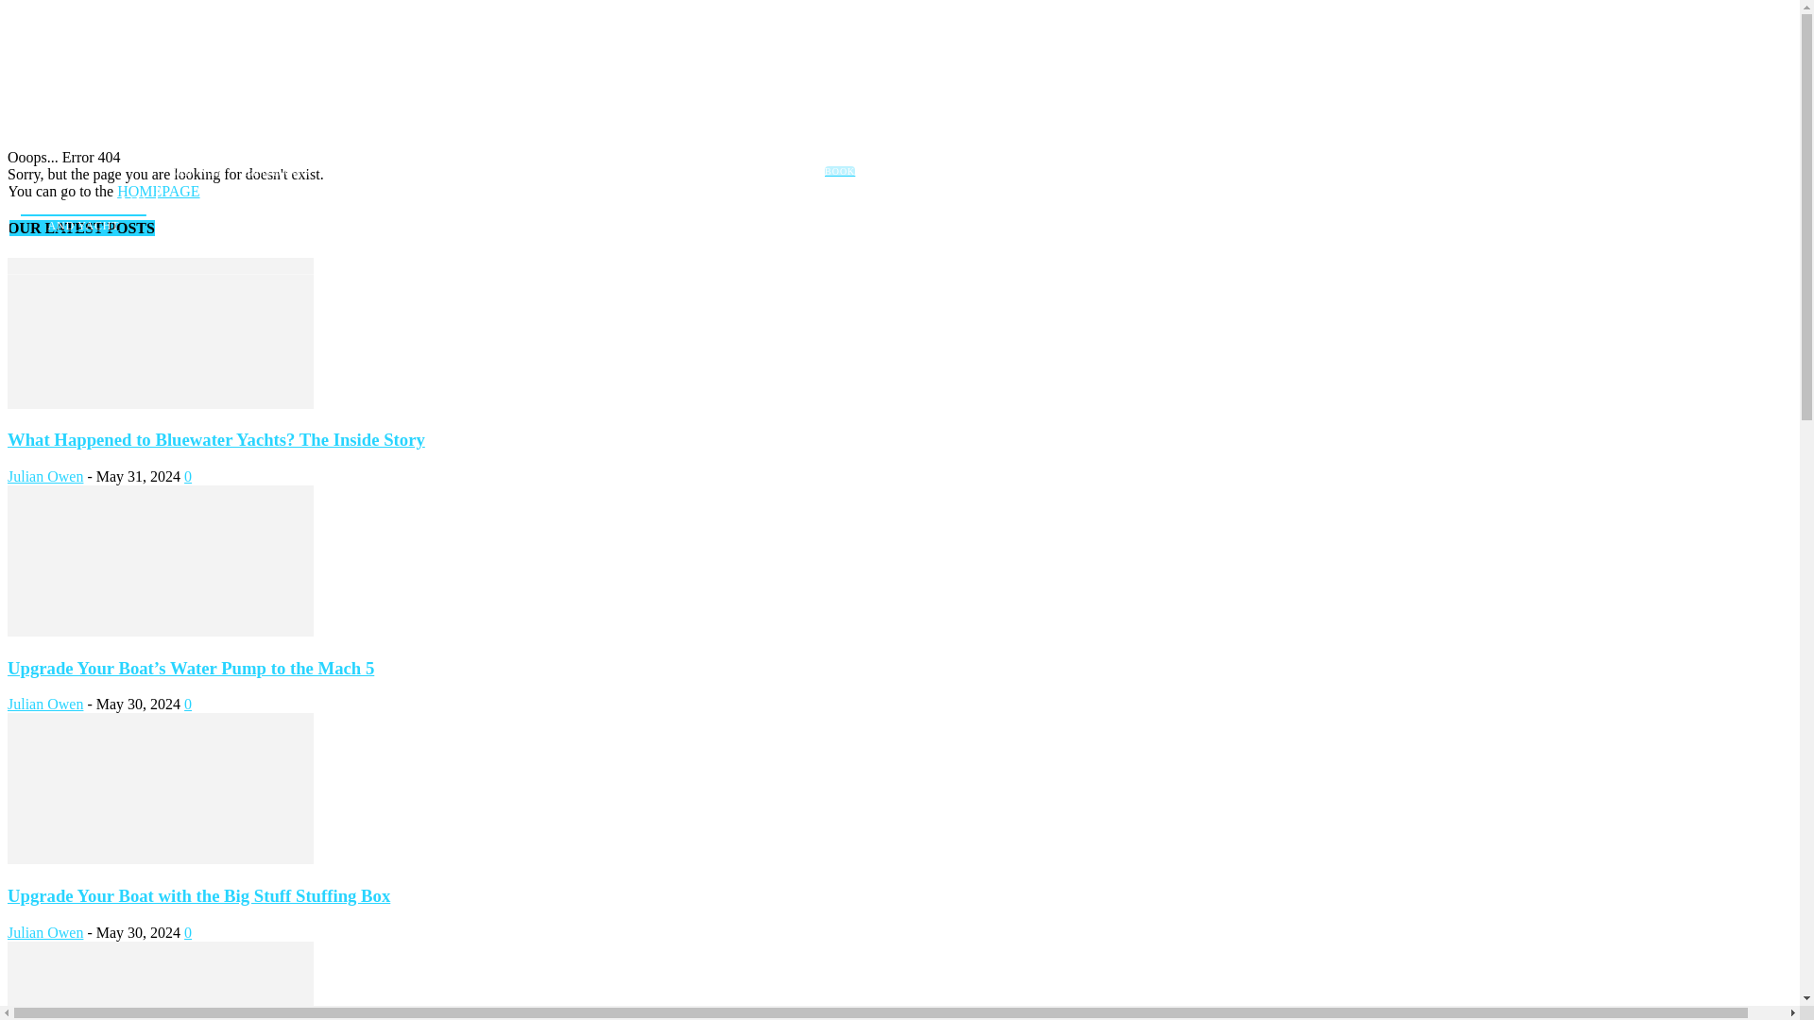  I want to click on Upgrade Your Boat with the Big Stuff Stuffing Box, so click(443, 172).